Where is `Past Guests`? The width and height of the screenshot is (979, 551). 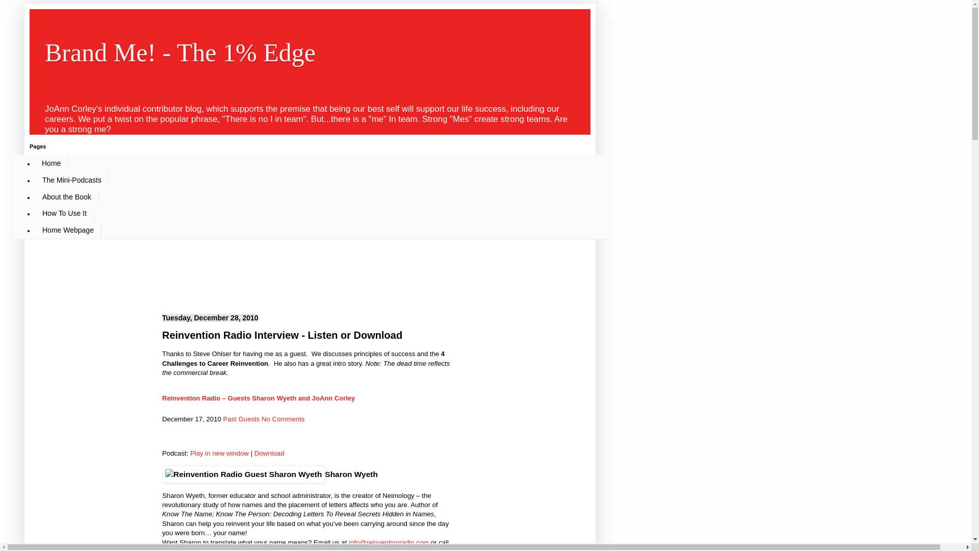
Past Guests is located at coordinates (242, 419).